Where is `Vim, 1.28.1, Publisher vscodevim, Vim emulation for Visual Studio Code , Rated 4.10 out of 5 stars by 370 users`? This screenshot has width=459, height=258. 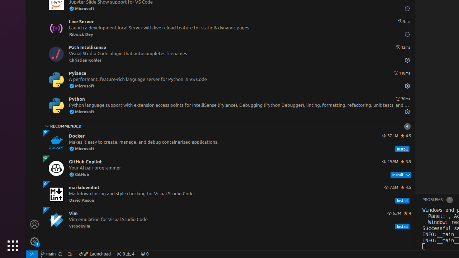
Vim, 1.28.1, Publisher vscodevim, Vim emulation for Visual Studio Code , Rated 4.10 out of 5 stars by 370 users is located at coordinates (229, 220).